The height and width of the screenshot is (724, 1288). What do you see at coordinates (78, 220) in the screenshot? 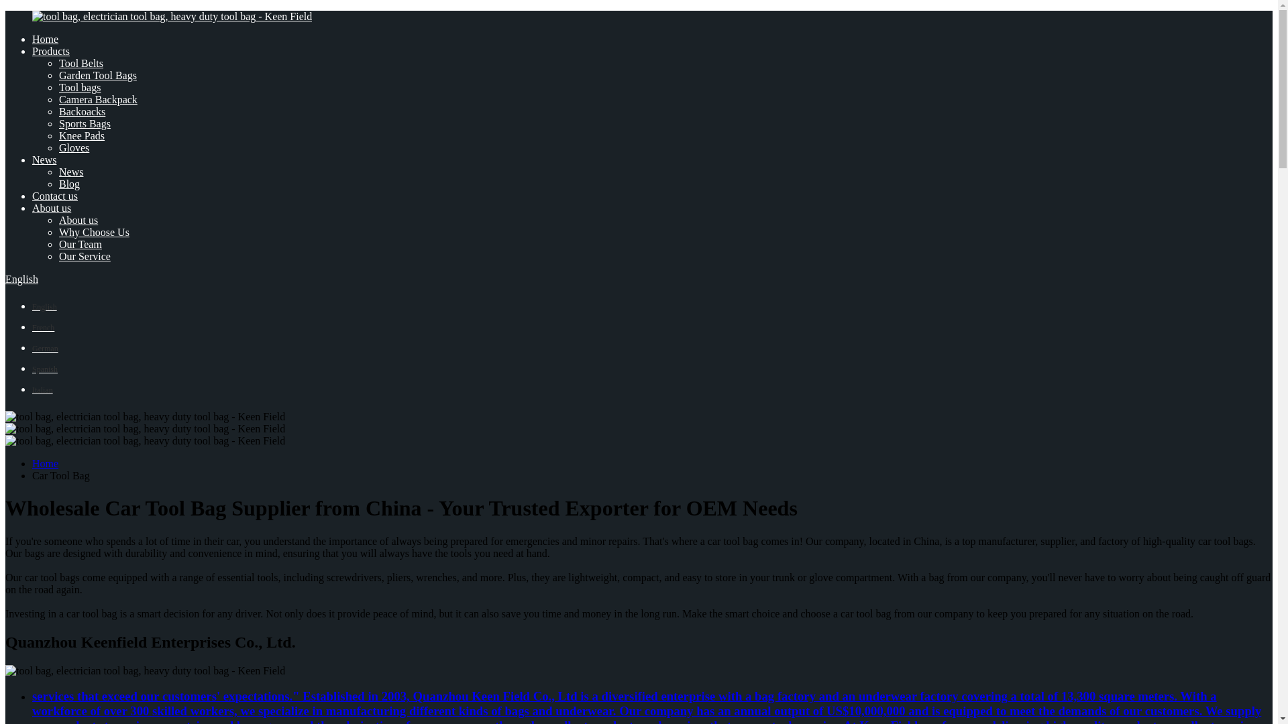
I see `About us` at bounding box center [78, 220].